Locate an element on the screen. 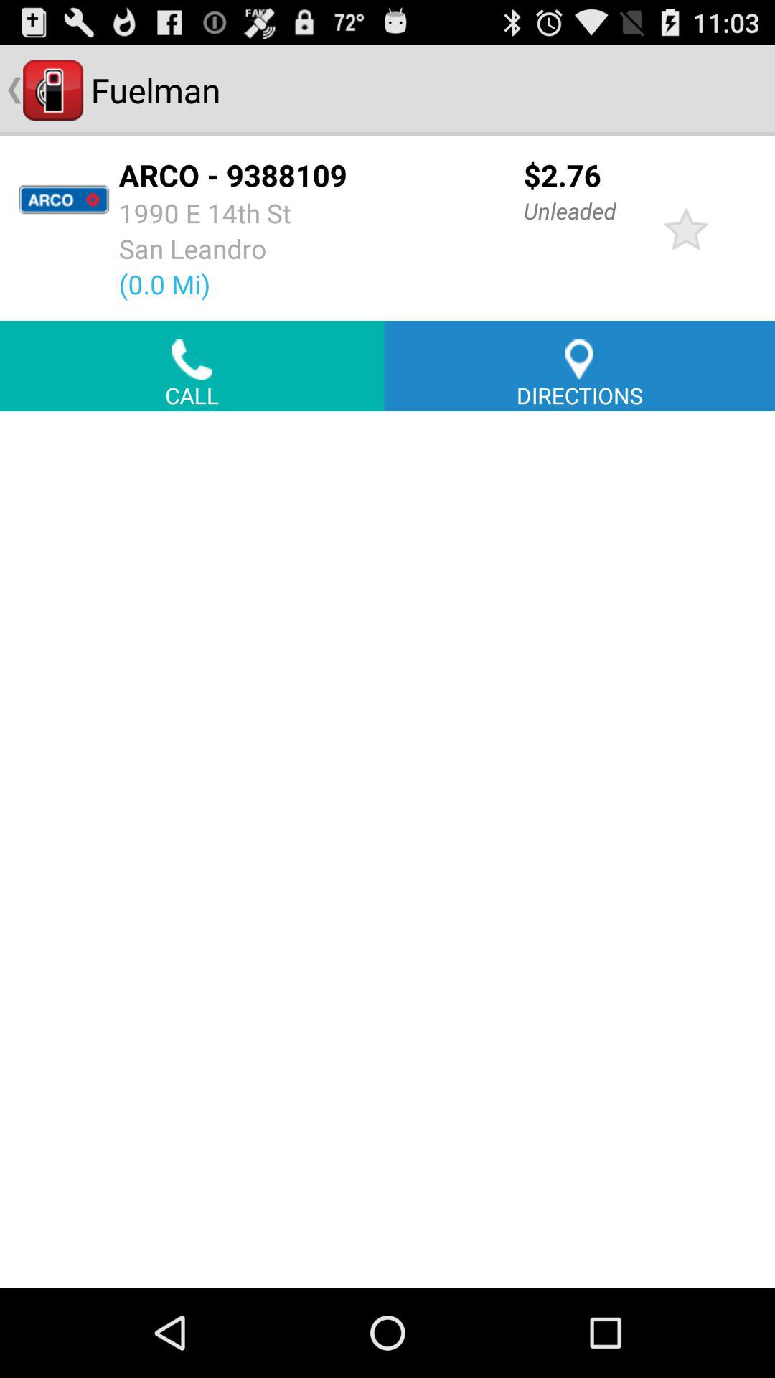 Image resolution: width=775 pixels, height=1378 pixels. click to blank option is located at coordinates (387, 849).